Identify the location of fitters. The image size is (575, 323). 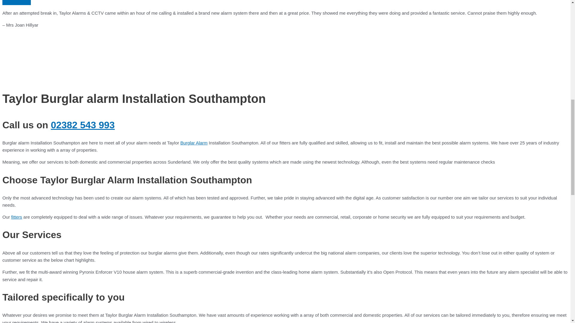
(16, 217).